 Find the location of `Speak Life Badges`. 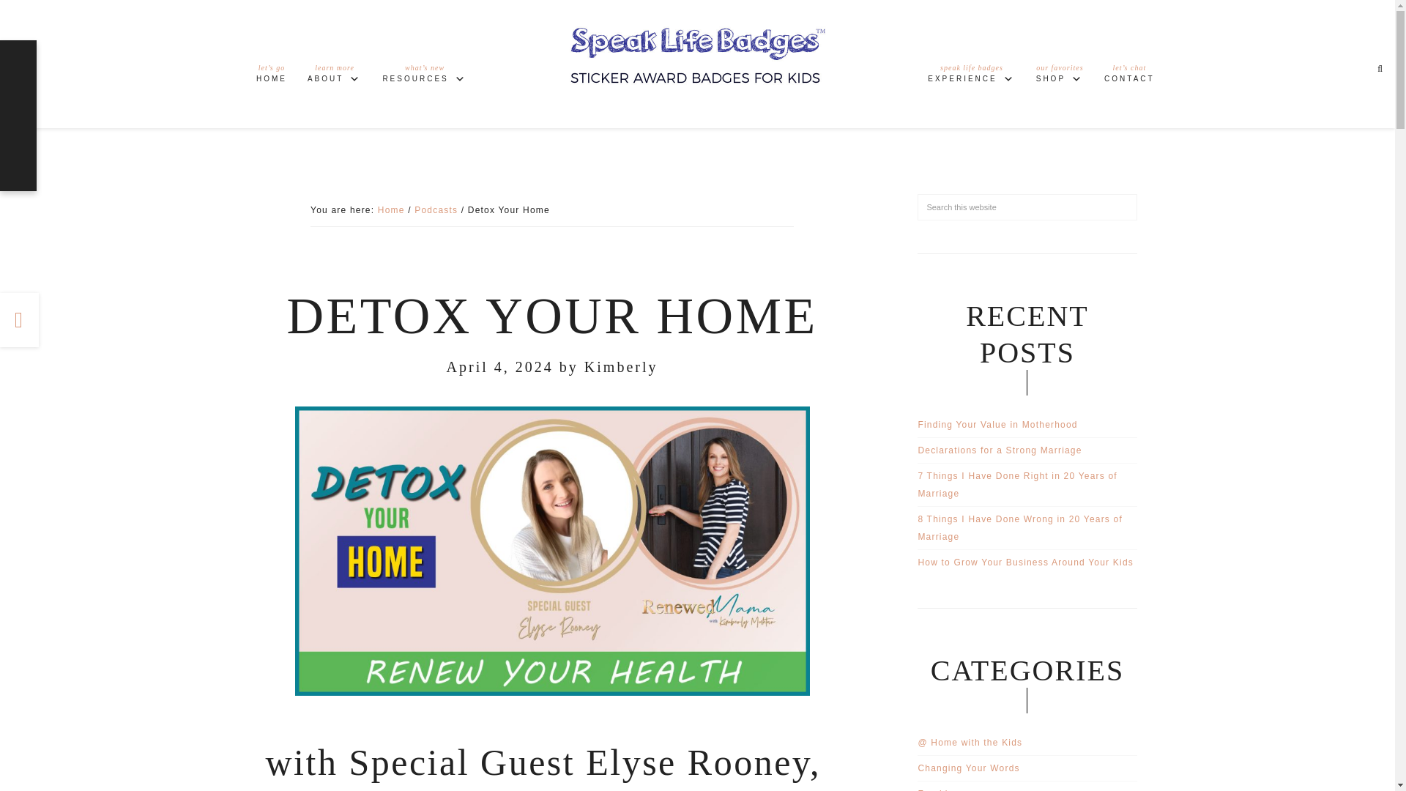

Speak Life Badges is located at coordinates (1060, 76).